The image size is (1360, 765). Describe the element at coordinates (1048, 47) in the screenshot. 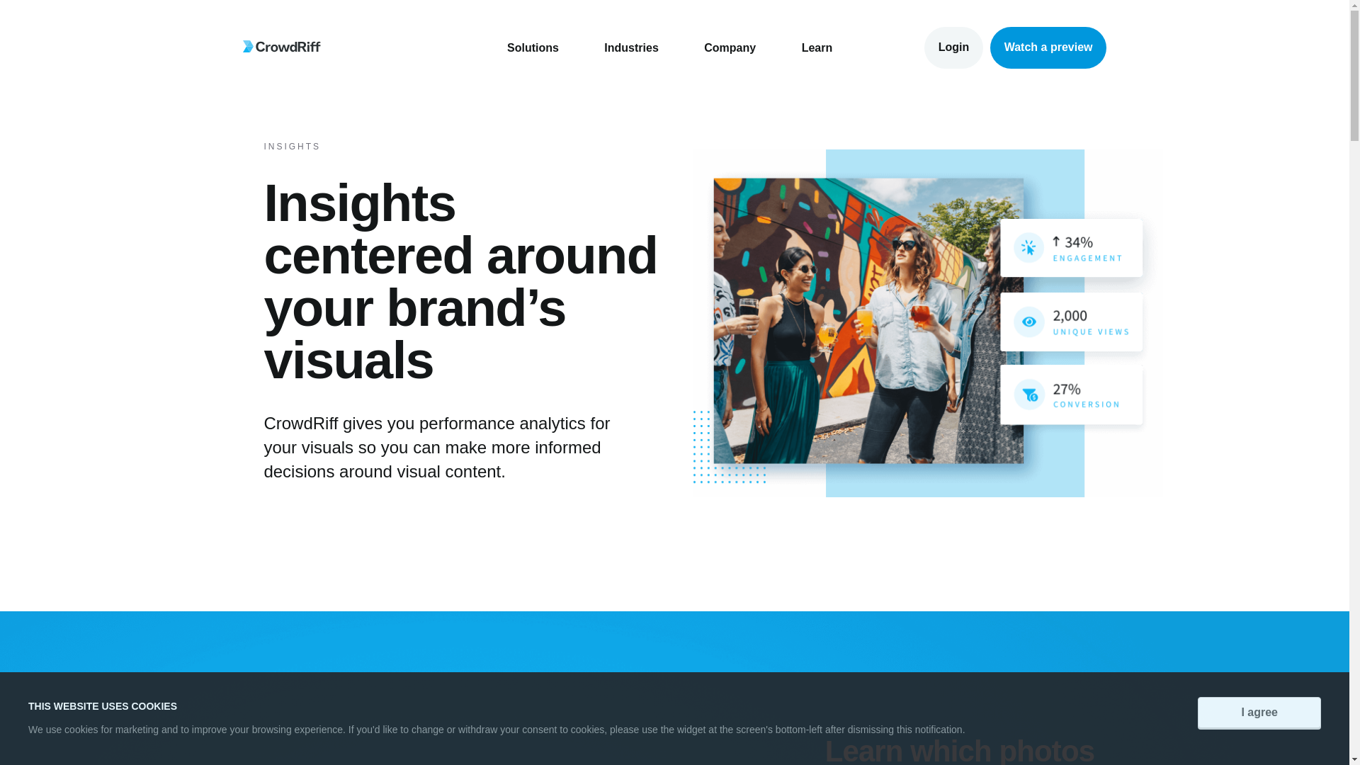

I see `Watch a preview` at that location.